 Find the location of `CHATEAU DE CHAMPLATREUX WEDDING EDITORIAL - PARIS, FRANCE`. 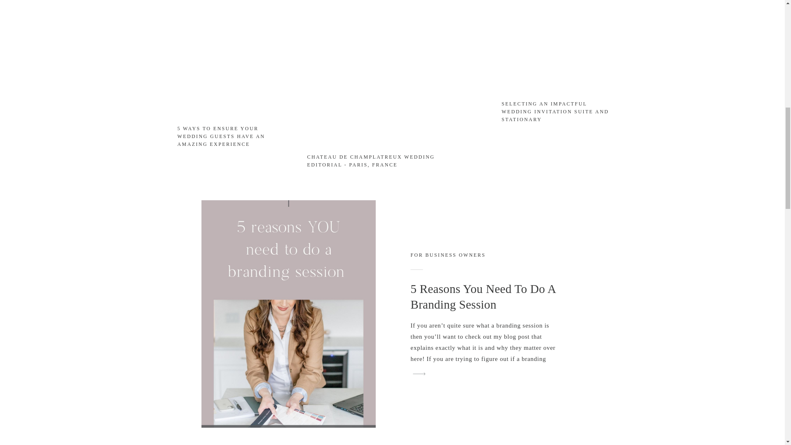

CHATEAU DE CHAMPLATREUX WEDDING EDITORIAL - PARIS, FRANCE is located at coordinates (387, 162).